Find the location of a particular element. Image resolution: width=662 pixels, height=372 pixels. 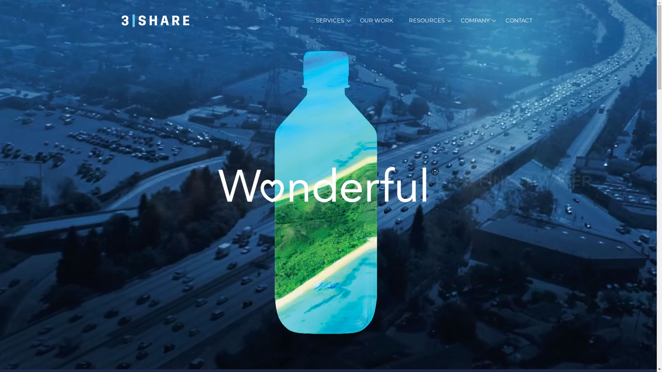

3SHARE_LOGO_WHITE_2018 is located at coordinates (156, 21).